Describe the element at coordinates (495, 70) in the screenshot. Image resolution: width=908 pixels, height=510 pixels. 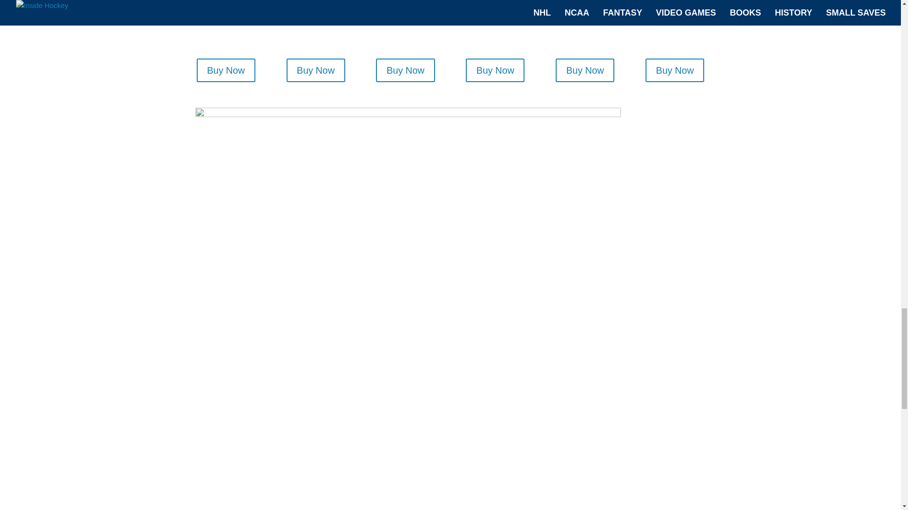
I see `Buy Now` at that location.